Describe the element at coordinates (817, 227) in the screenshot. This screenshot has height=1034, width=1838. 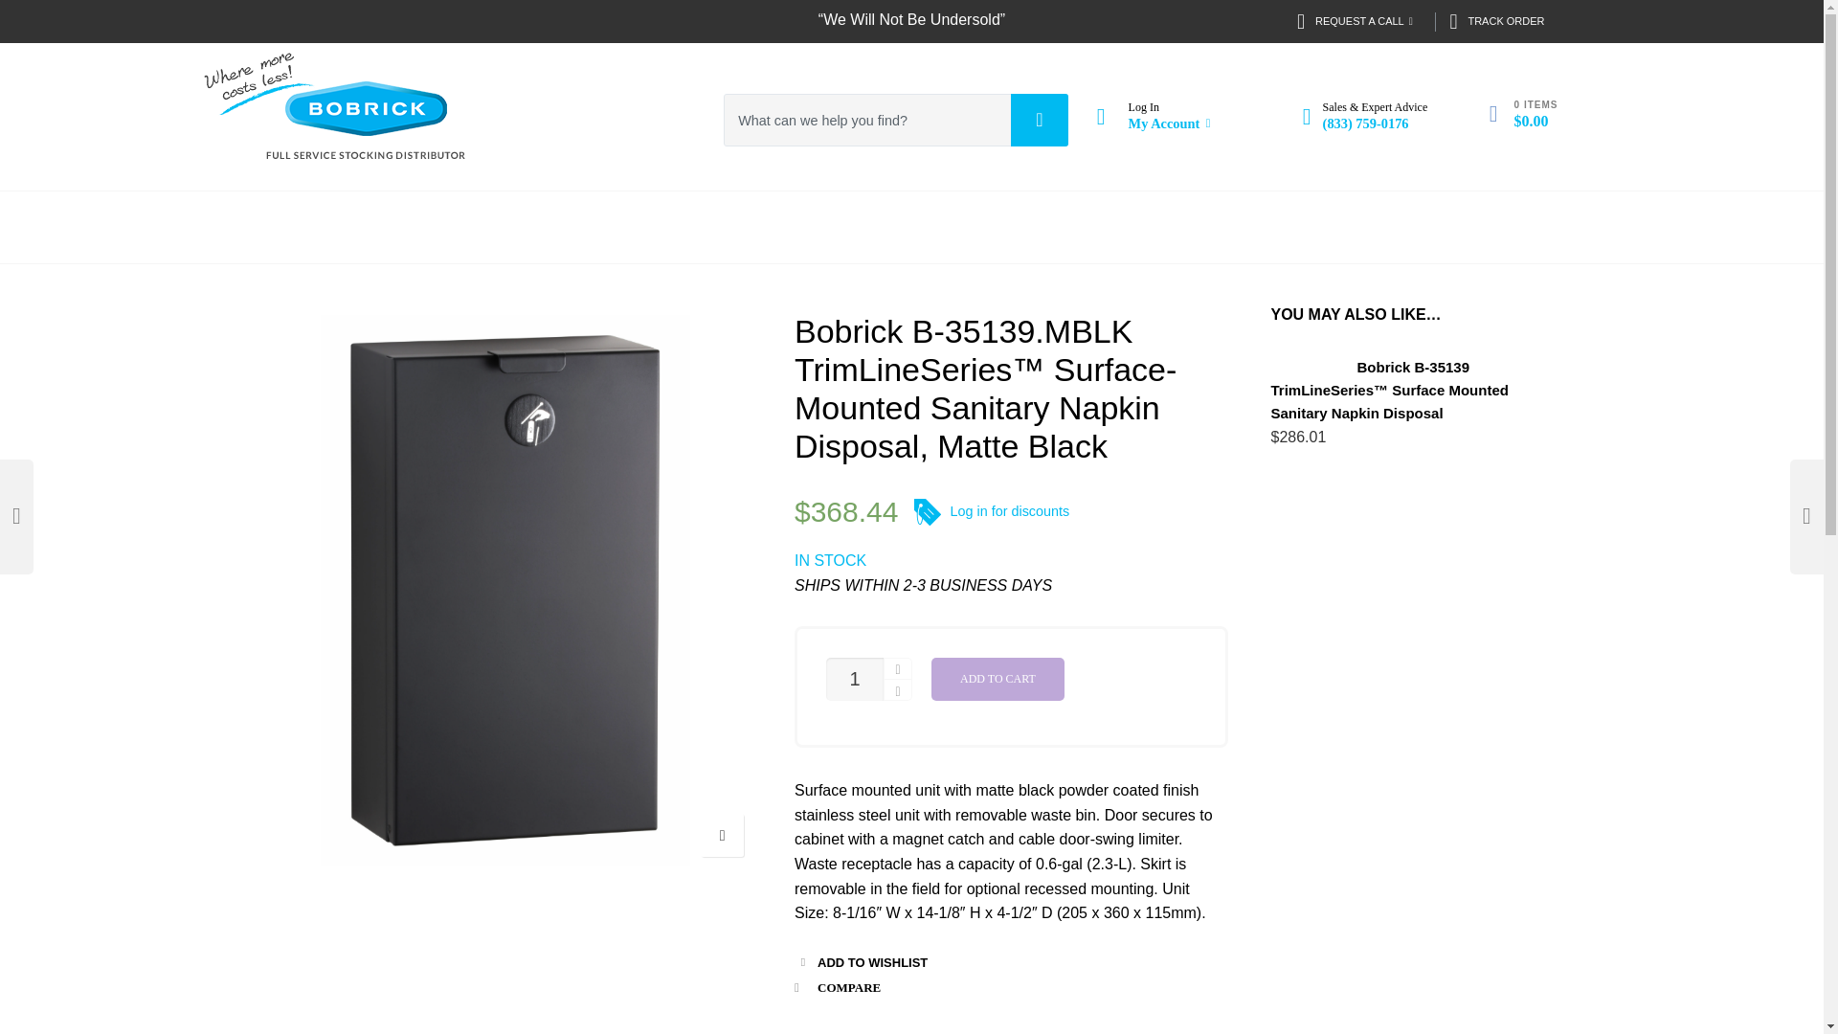
I see `SHOP BY SERIES` at that location.